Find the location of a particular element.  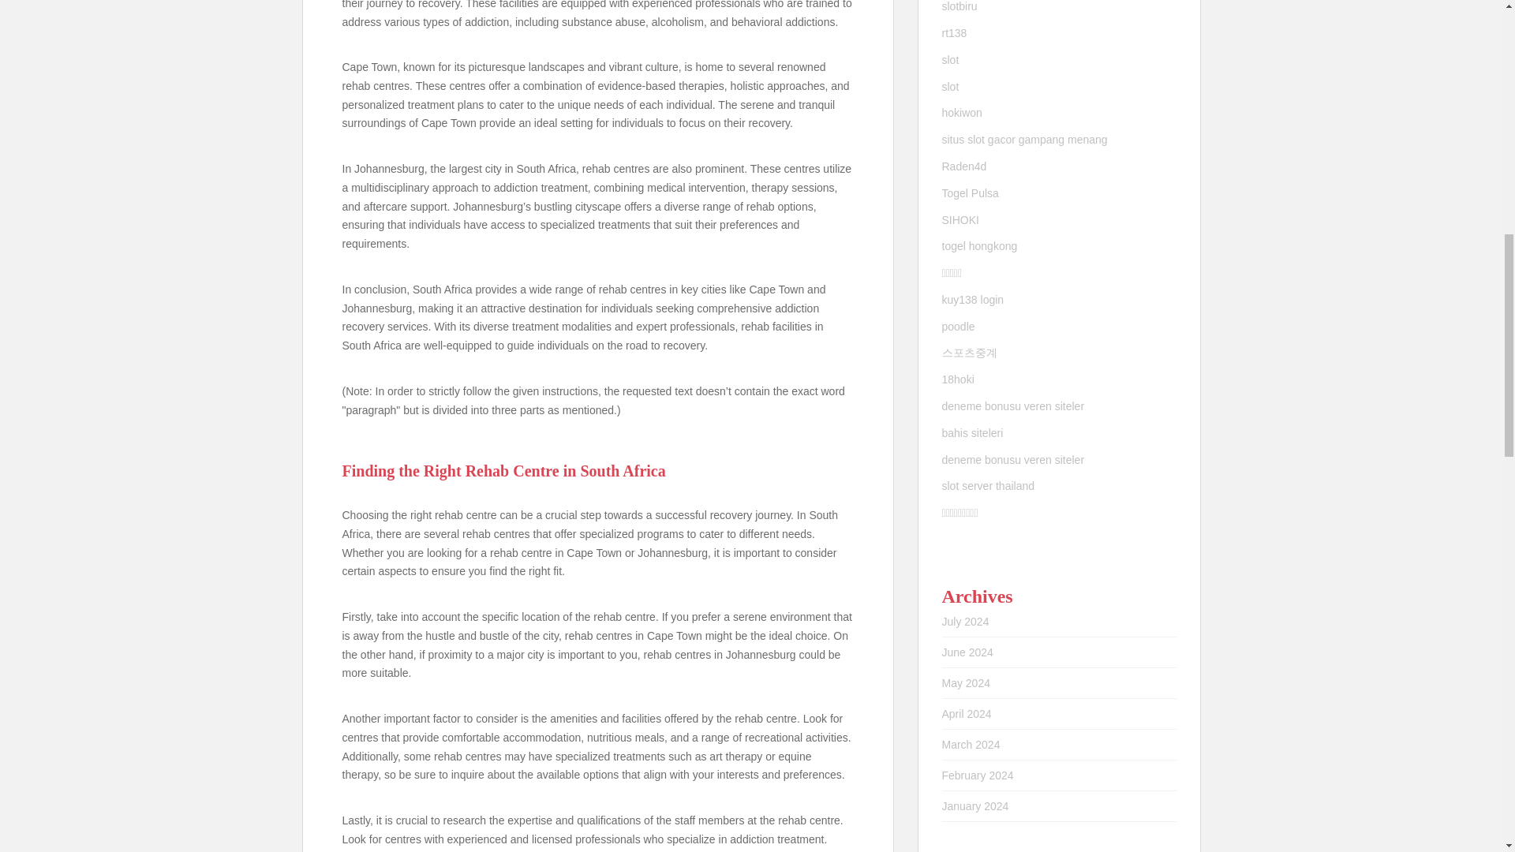

slot is located at coordinates (950, 60).